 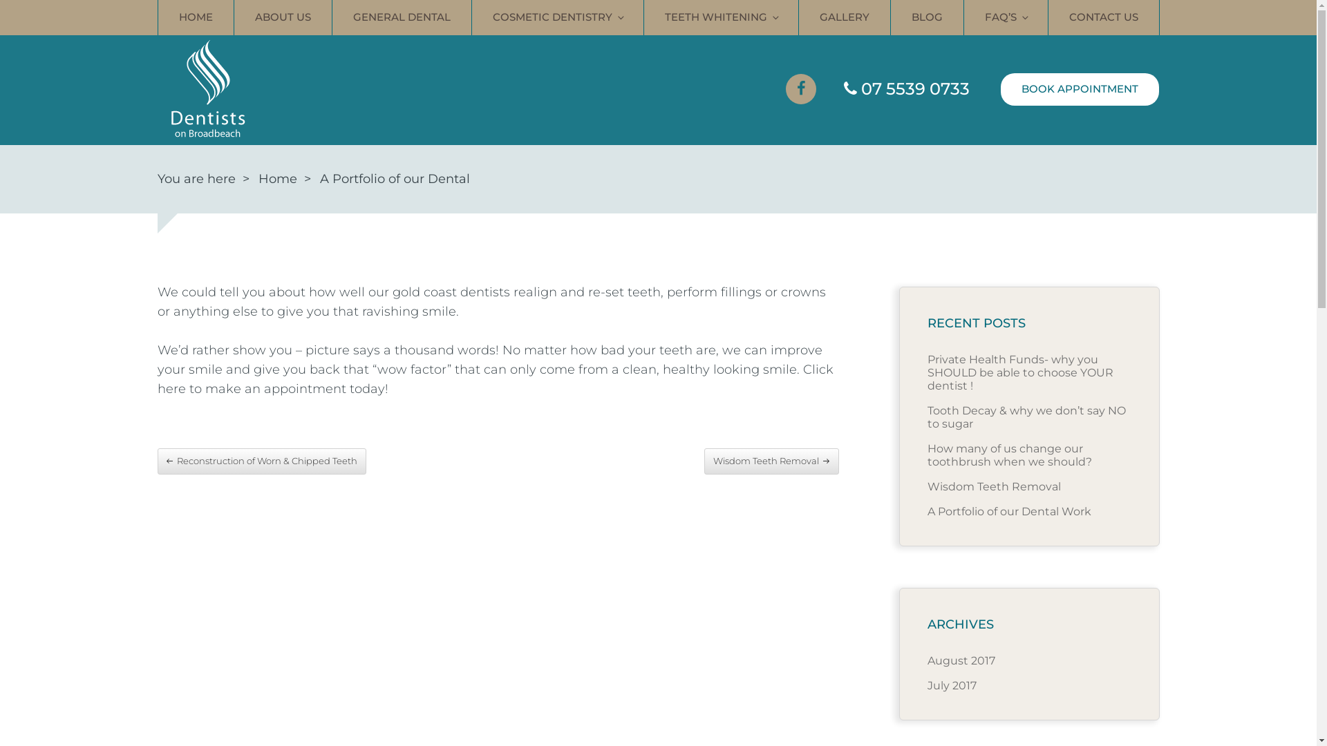 What do you see at coordinates (283, 18) in the screenshot?
I see `ABOUT US` at bounding box center [283, 18].